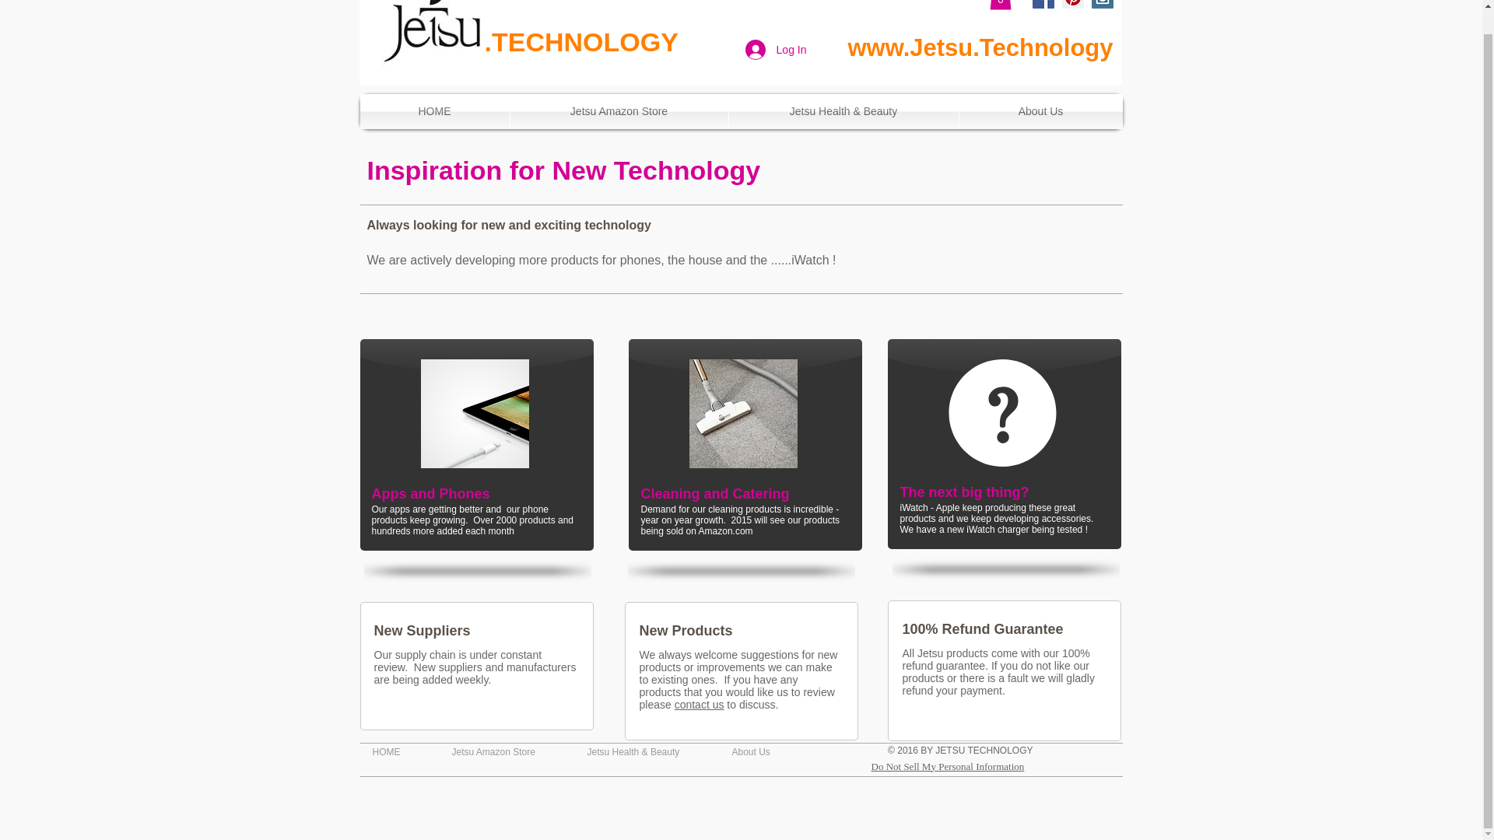 Image resolution: width=1494 pixels, height=840 pixels. Describe the element at coordinates (619, 111) in the screenshot. I see `Jetsu Amazon Store` at that location.